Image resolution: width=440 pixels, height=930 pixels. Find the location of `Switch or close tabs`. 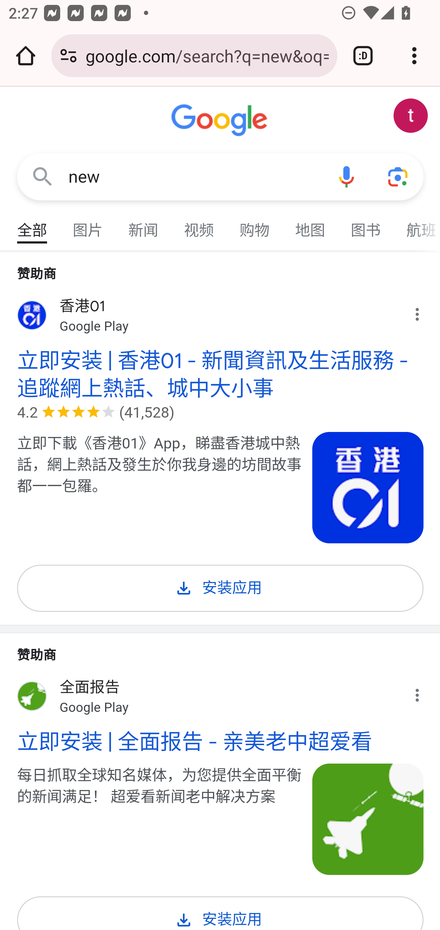

Switch or close tabs is located at coordinates (363, 56).